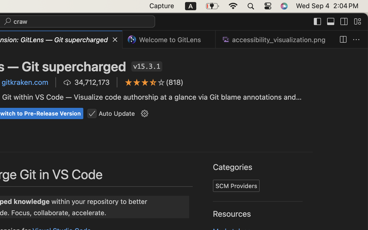 The height and width of the screenshot is (230, 368). Describe the element at coordinates (175, 82) in the screenshot. I see `(818)` at that location.